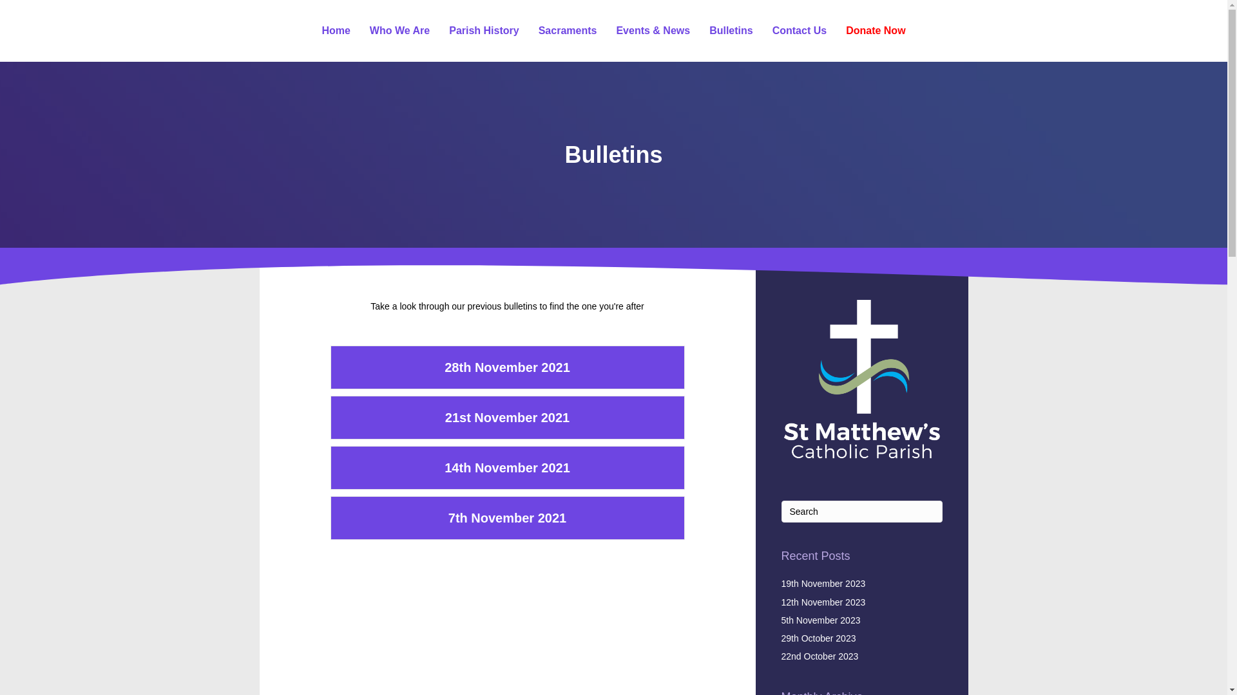 The height and width of the screenshot is (695, 1237). Describe the element at coordinates (800, 31) in the screenshot. I see `Contact Us` at that location.